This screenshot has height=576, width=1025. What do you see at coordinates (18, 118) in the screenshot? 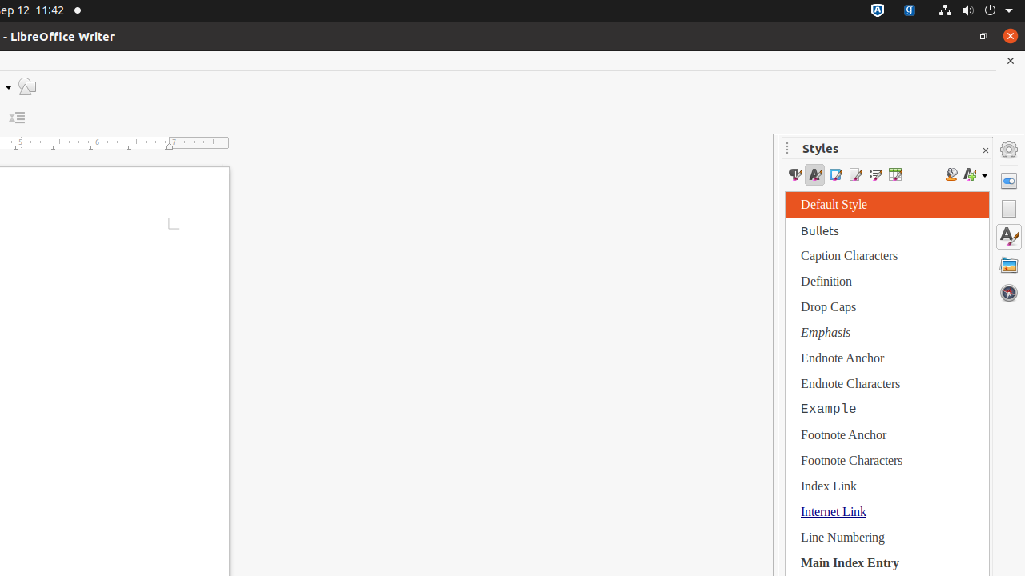
I see `Decrease` at bounding box center [18, 118].